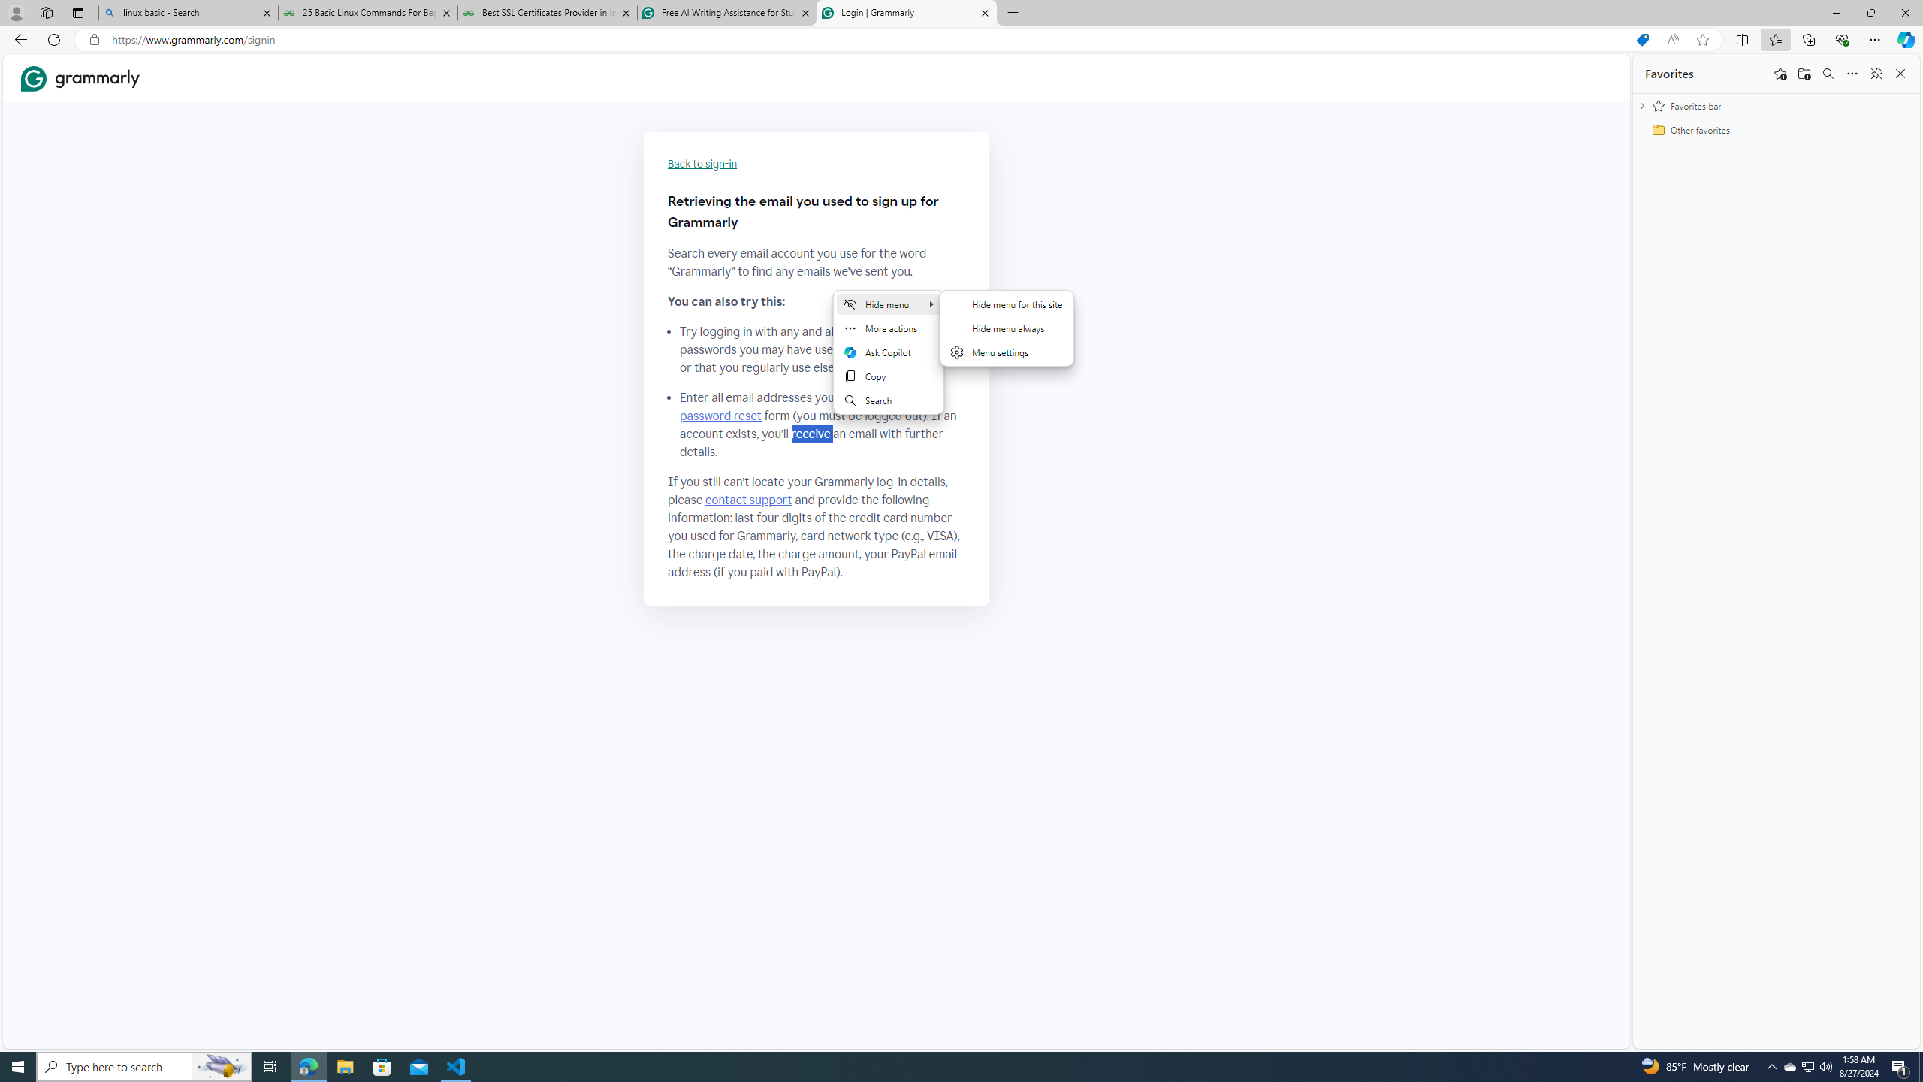 This screenshot has height=1082, width=1923. What do you see at coordinates (1804, 74) in the screenshot?
I see `Add folder` at bounding box center [1804, 74].